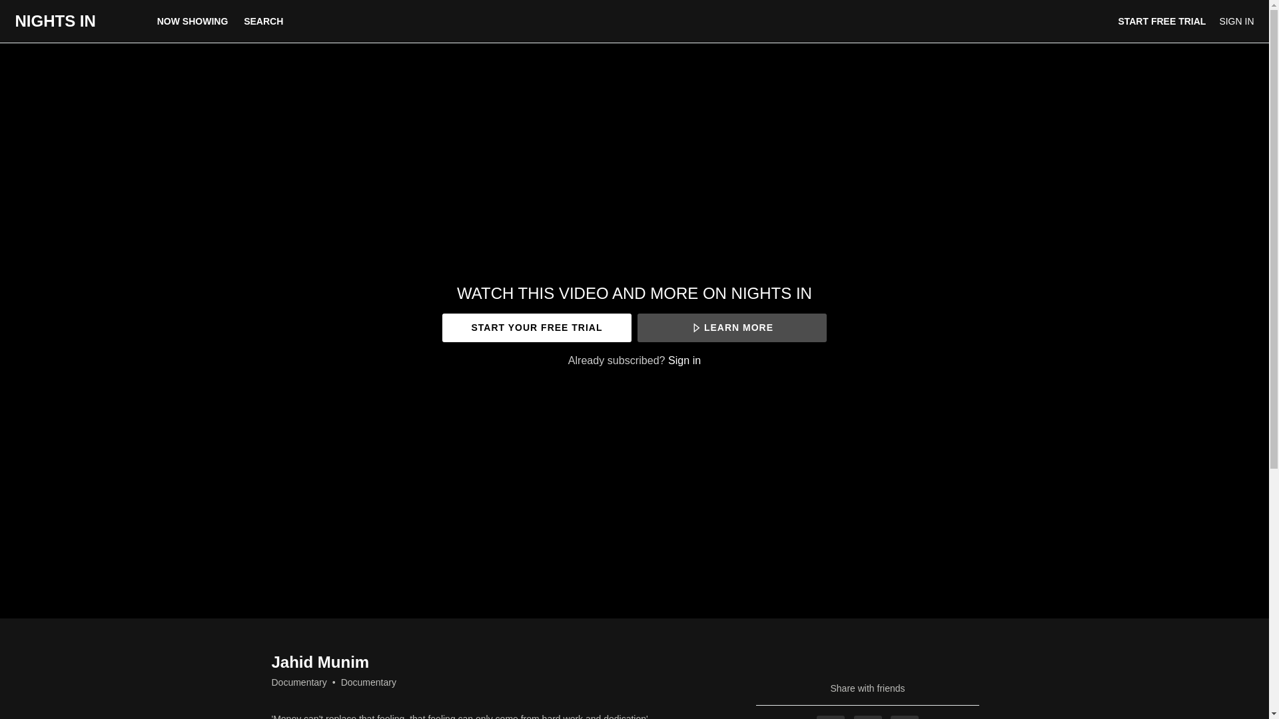 The height and width of the screenshot is (719, 1279). What do you see at coordinates (536, 328) in the screenshot?
I see `START YOUR FREE TRIAL` at bounding box center [536, 328].